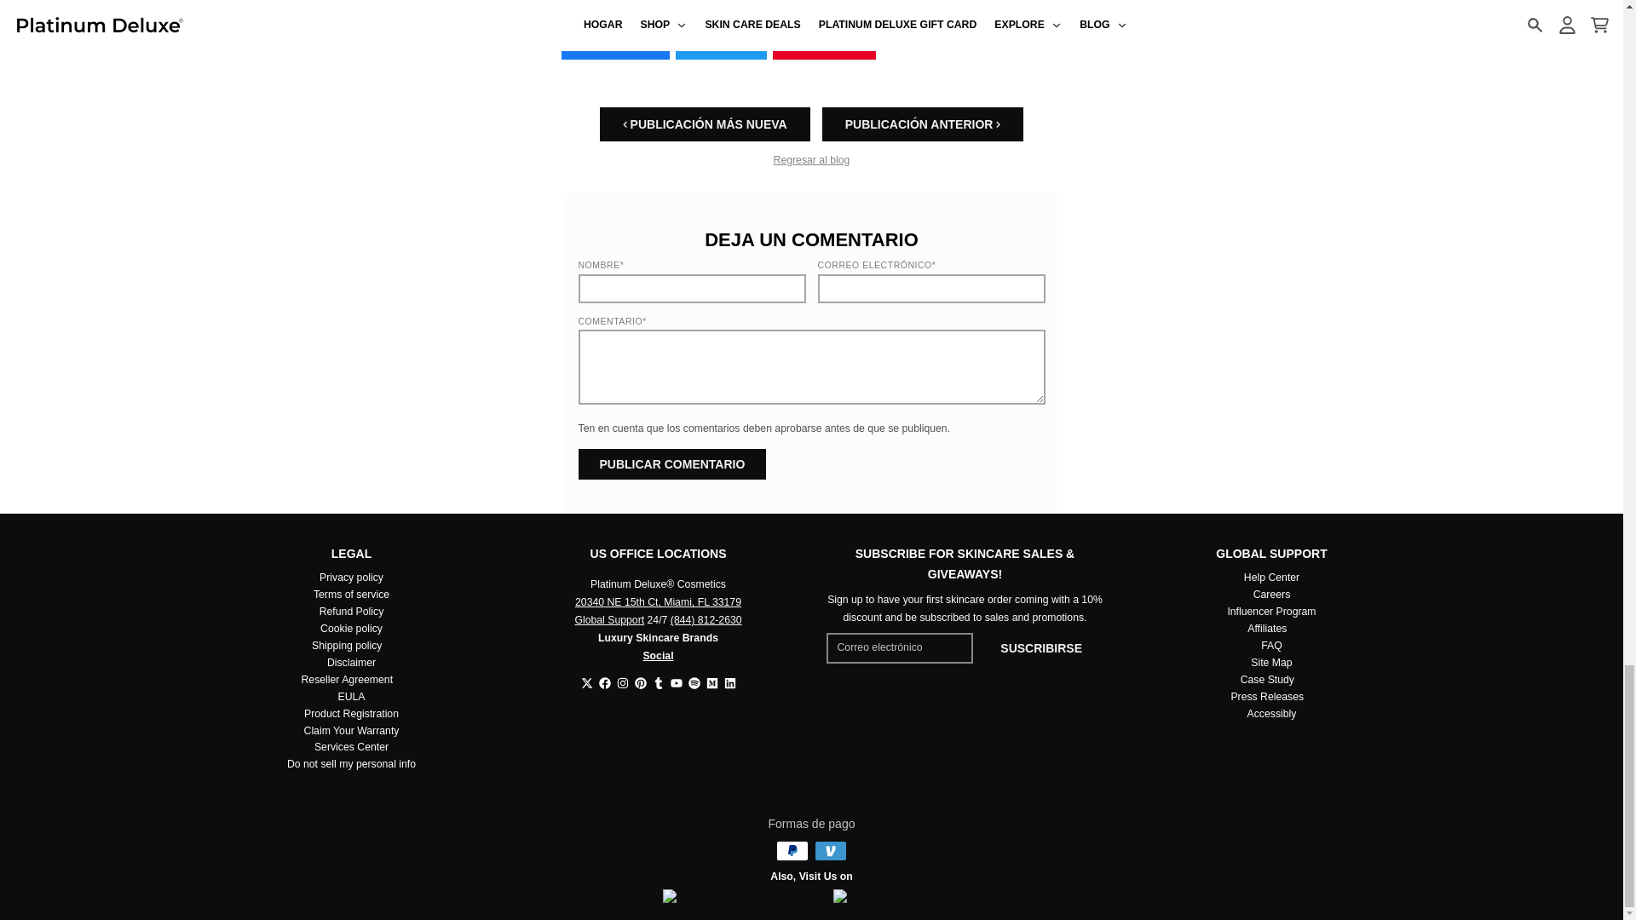  What do you see at coordinates (604, 682) in the screenshot?
I see `Facebook - Platinum Deluxe Cosmetics` at bounding box center [604, 682].